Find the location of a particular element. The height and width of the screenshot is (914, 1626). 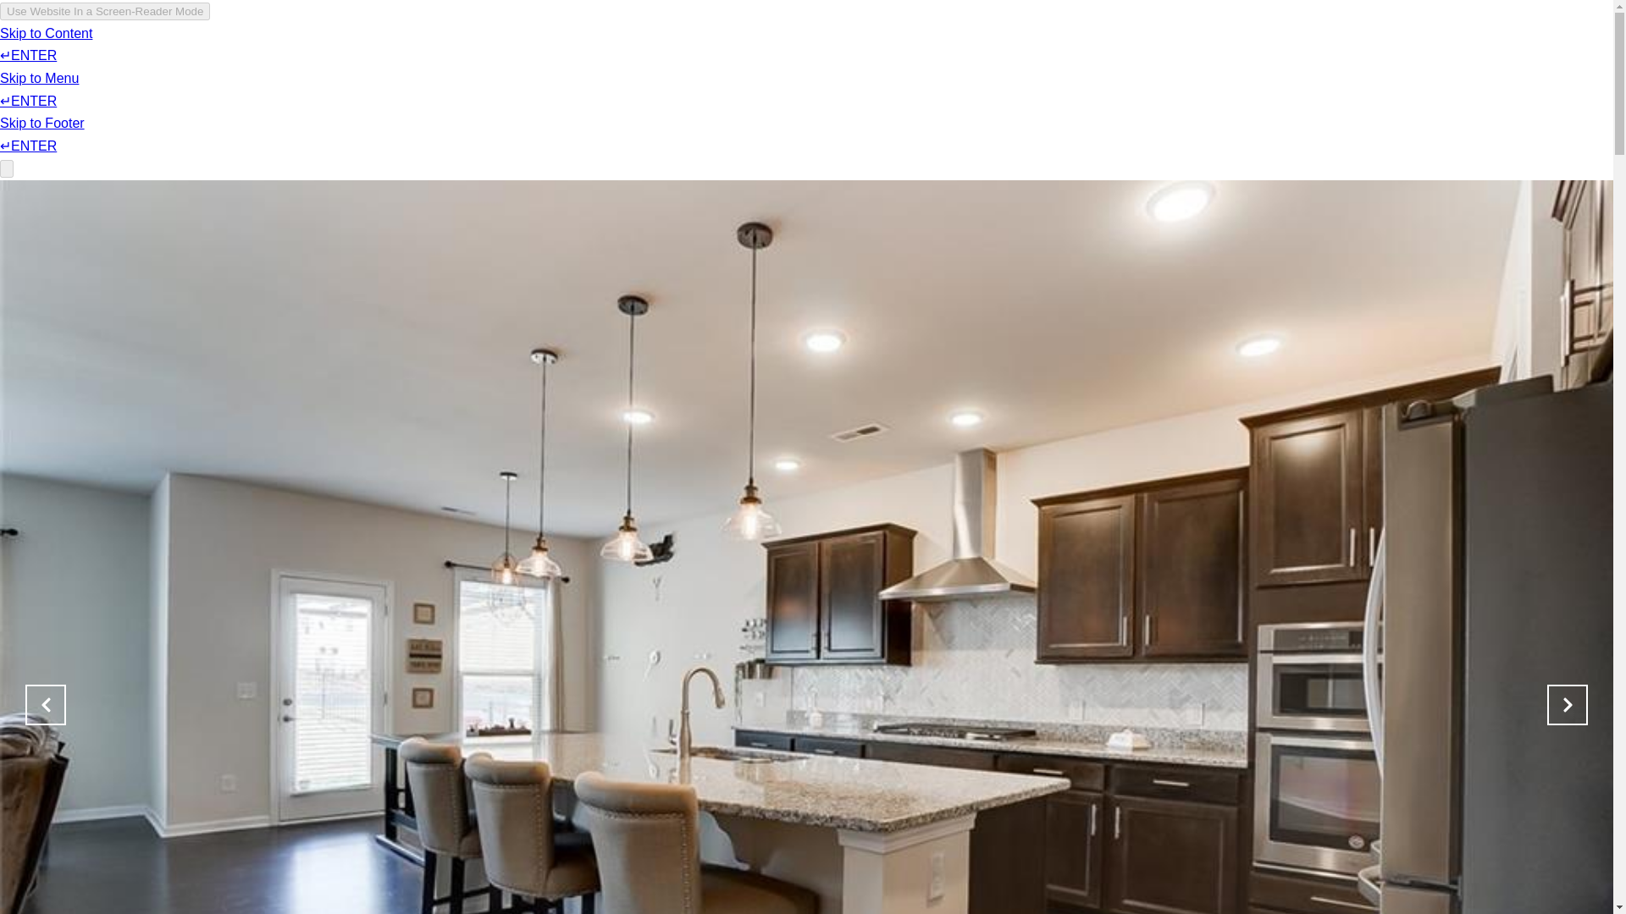

WILMINGTON AND OUTER BANKS REAL ESTATE is located at coordinates (820, 63).